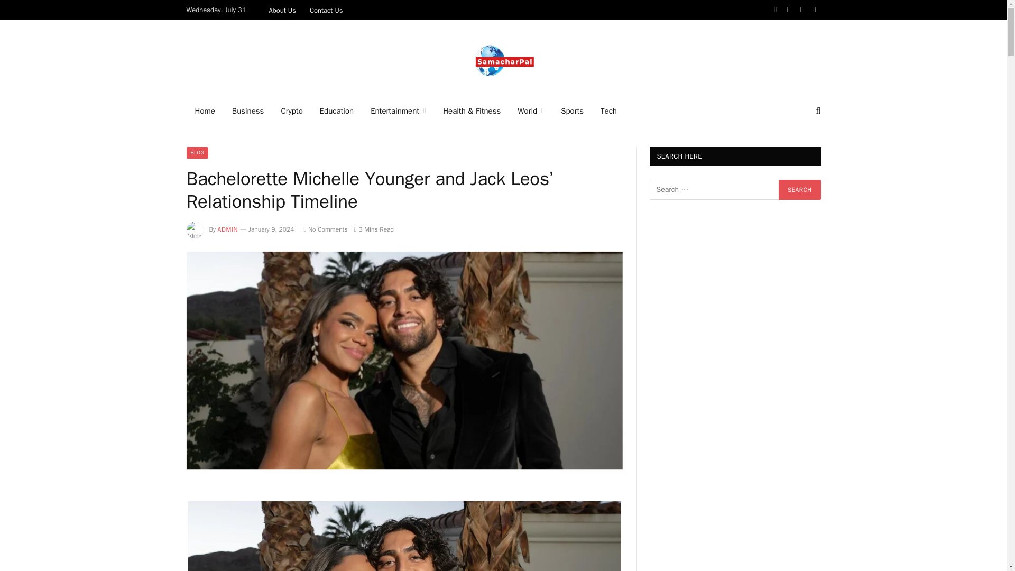 The image size is (1015, 571). What do you see at coordinates (204, 111) in the screenshot?
I see `Home` at bounding box center [204, 111].